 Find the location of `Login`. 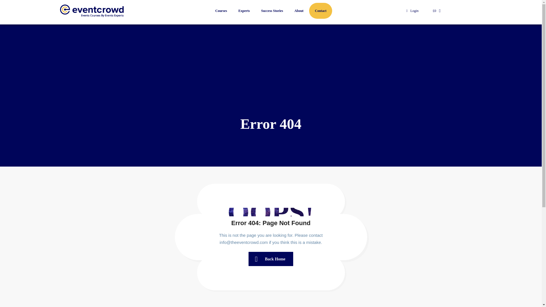

Login is located at coordinates (412, 11).